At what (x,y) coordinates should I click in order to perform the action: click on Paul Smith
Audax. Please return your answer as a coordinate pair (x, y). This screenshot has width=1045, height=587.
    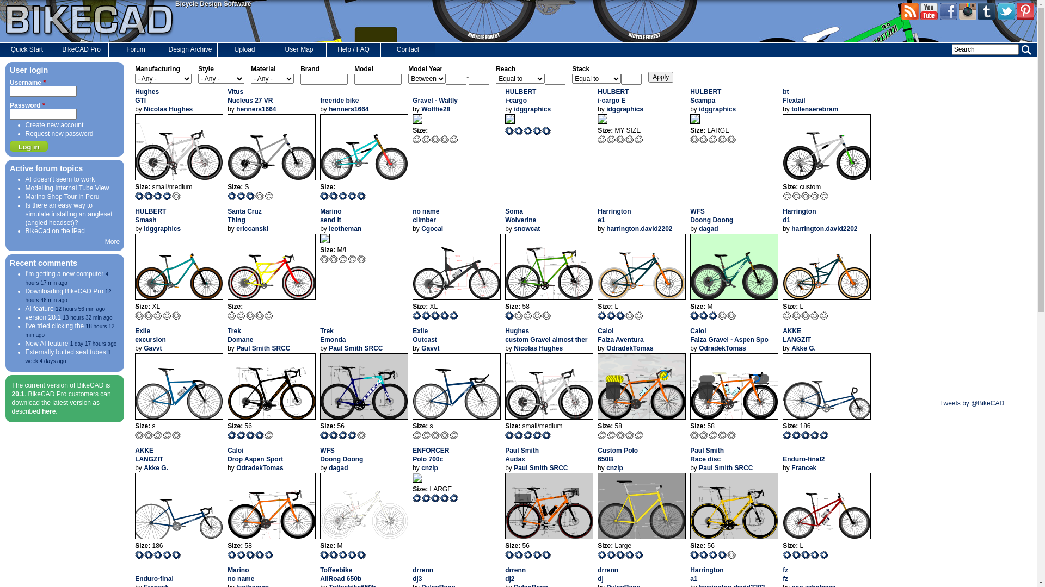
    Looking at the image, I should click on (522, 455).